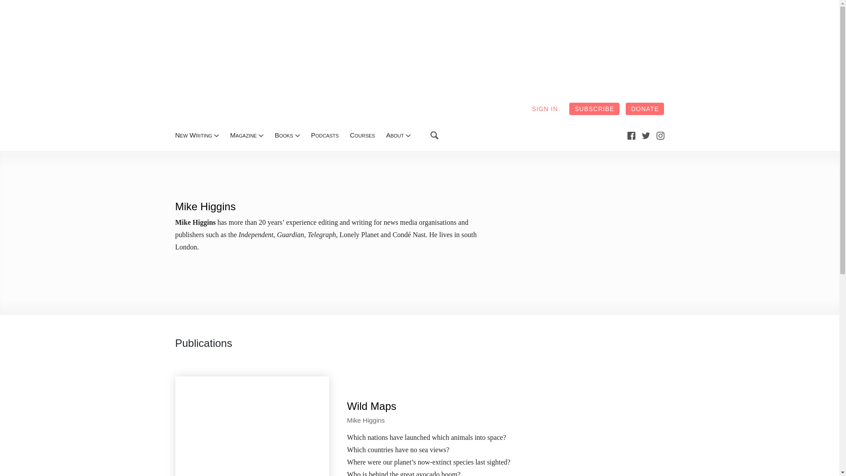 This screenshot has width=846, height=476. What do you see at coordinates (646, 136) in the screenshot?
I see `twitter Created with Sketch.` at bounding box center [646, 136].